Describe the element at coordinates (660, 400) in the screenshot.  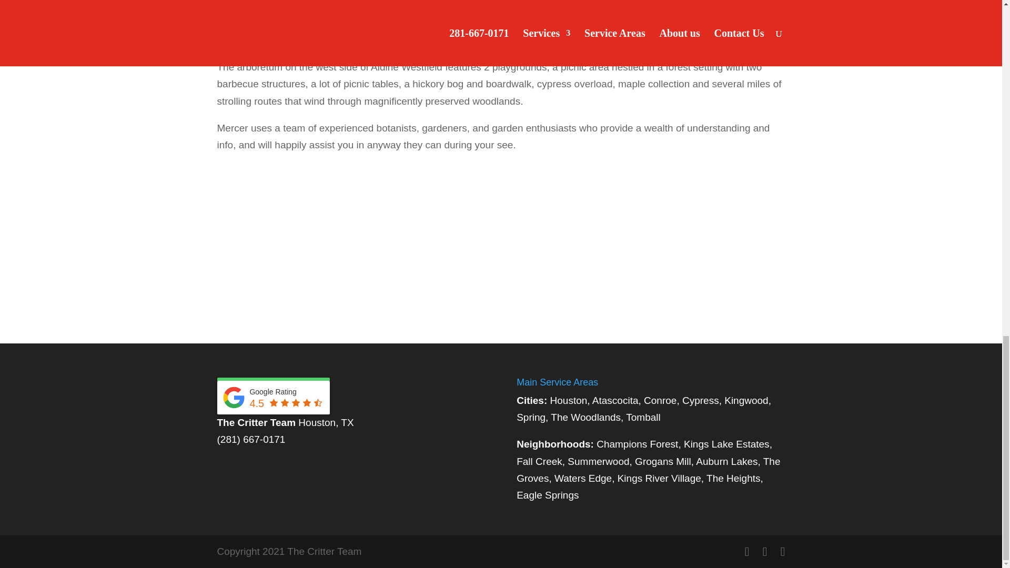
I see `Conroe` at that location.